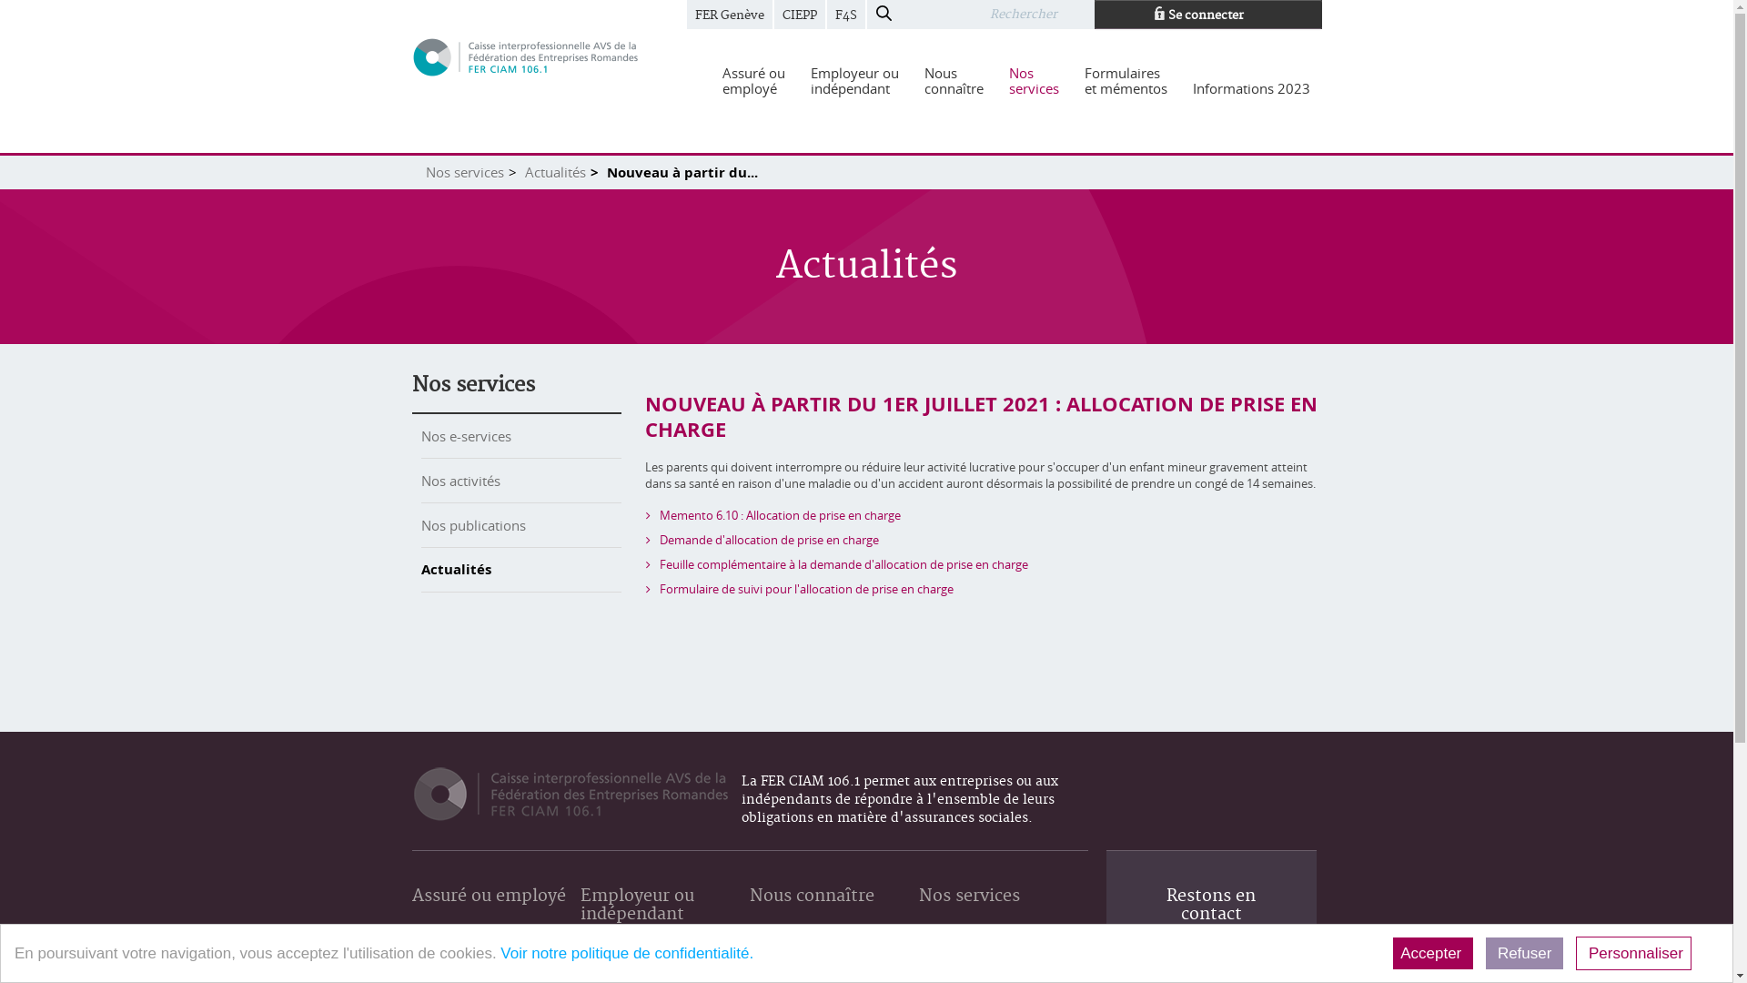 The height and width of the screenshot is (983, 1747). I want to click on Accepter, so click(1433, 954).